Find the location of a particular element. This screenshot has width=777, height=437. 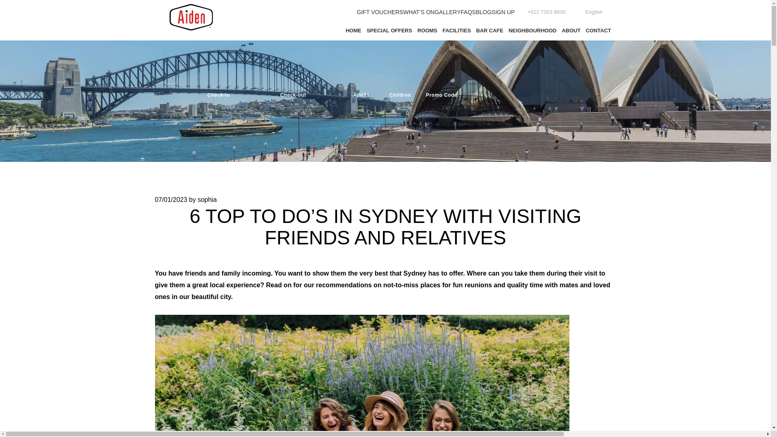

GALLERY is located at coordinates (448, 12).